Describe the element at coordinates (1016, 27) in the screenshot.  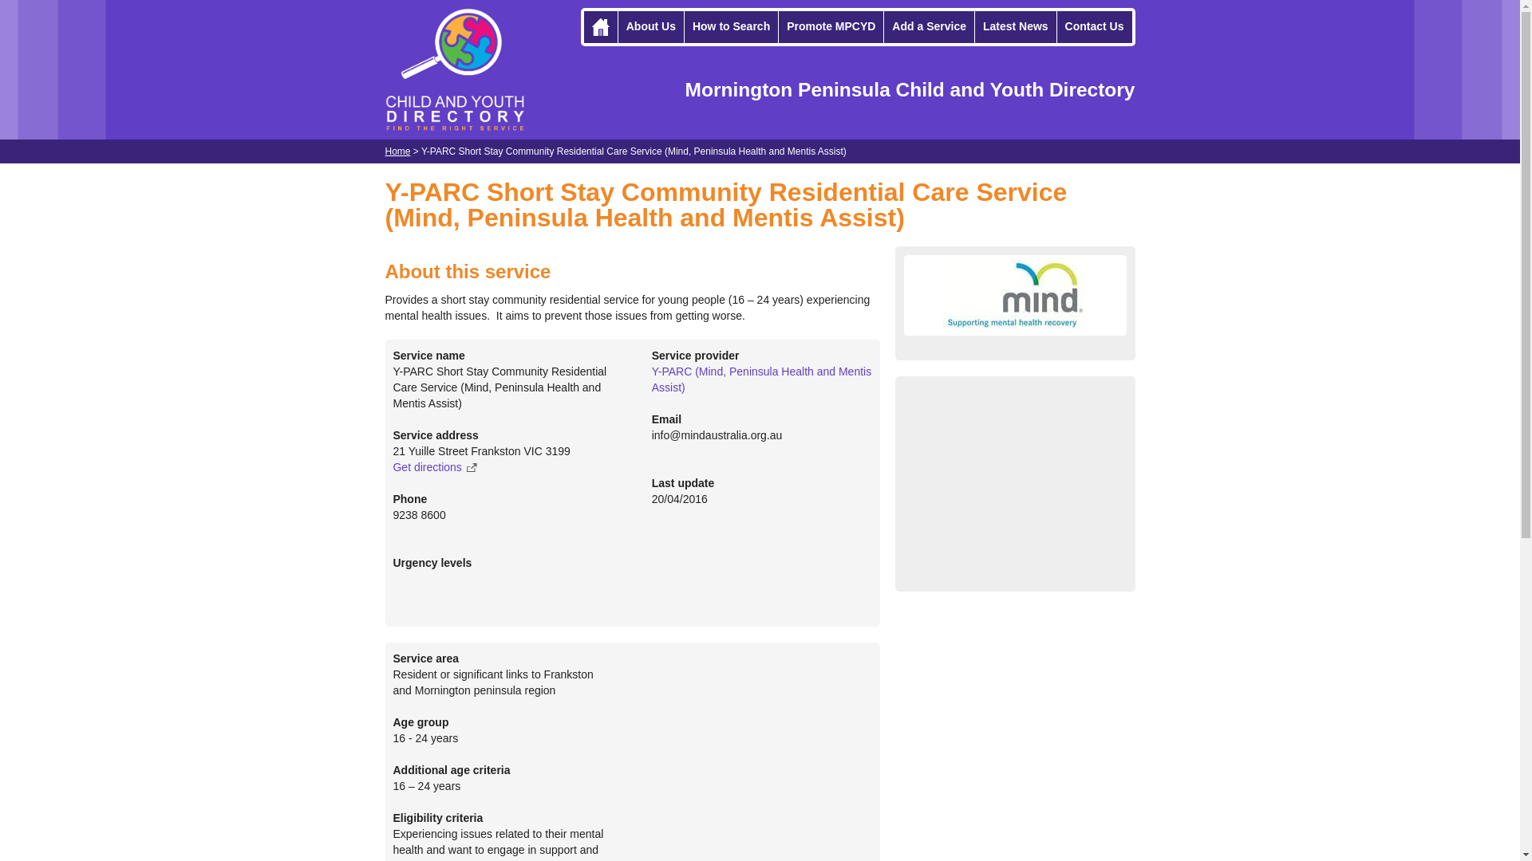
I see `Latest News` at that location.